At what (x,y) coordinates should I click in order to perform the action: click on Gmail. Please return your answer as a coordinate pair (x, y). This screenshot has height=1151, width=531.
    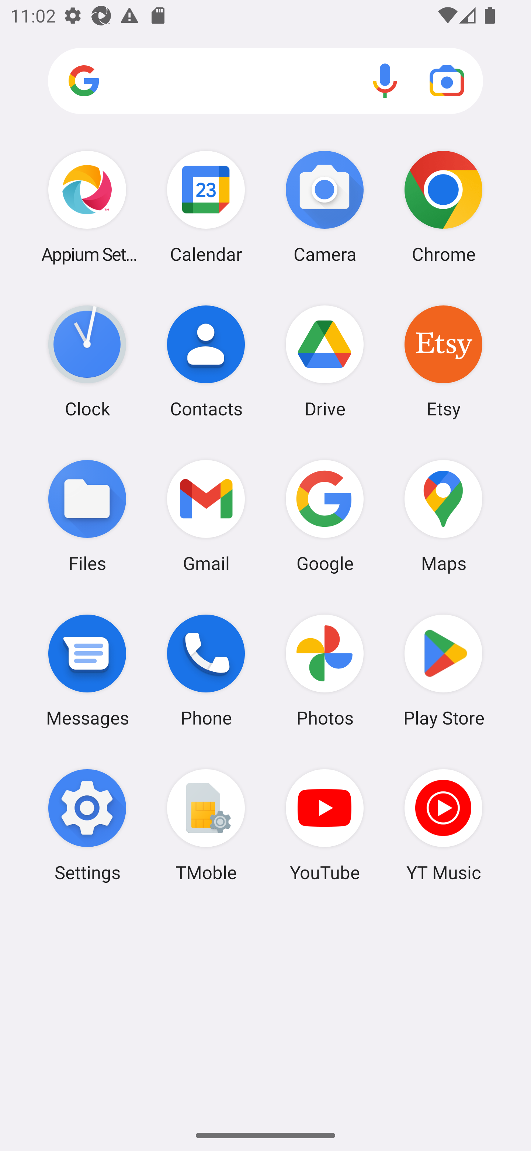
    Looking at the image, I should click on (206, 515).